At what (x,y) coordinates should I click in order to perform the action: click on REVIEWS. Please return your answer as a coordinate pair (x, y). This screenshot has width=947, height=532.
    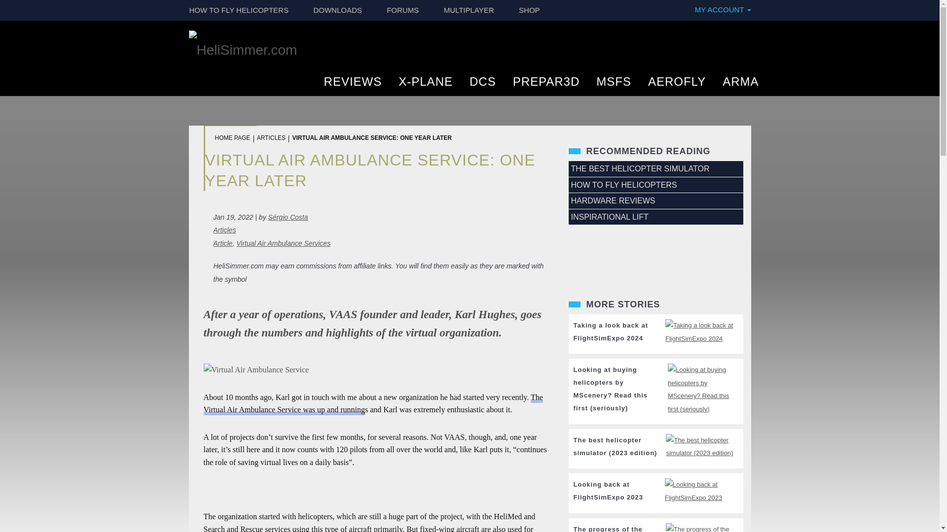
    Looking at the image, I should click on (353, 86).